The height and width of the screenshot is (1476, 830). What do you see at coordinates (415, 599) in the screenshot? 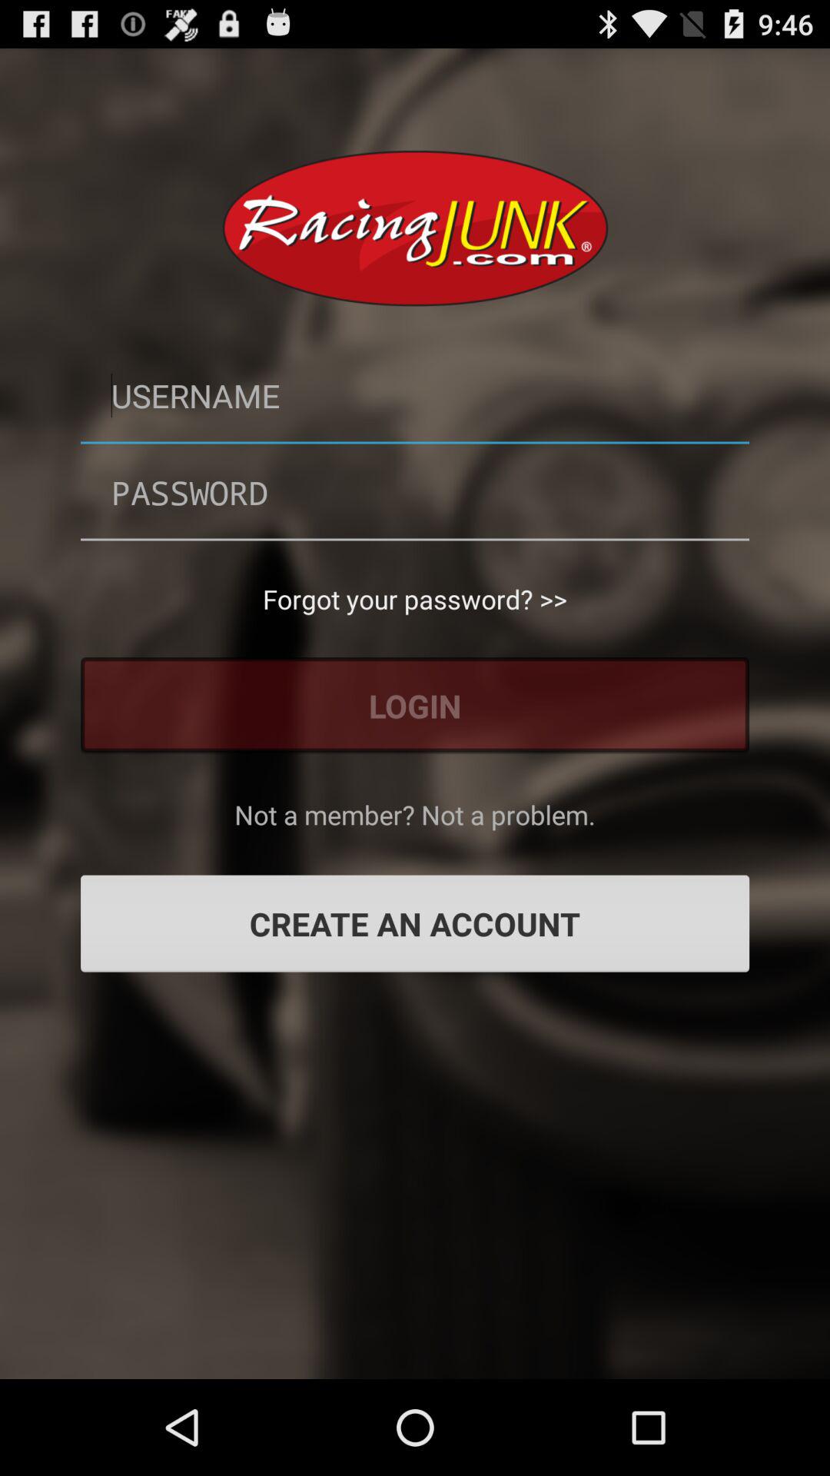
I see `scroll to forgot your password? >> icon` at bounding box center [415, 599].